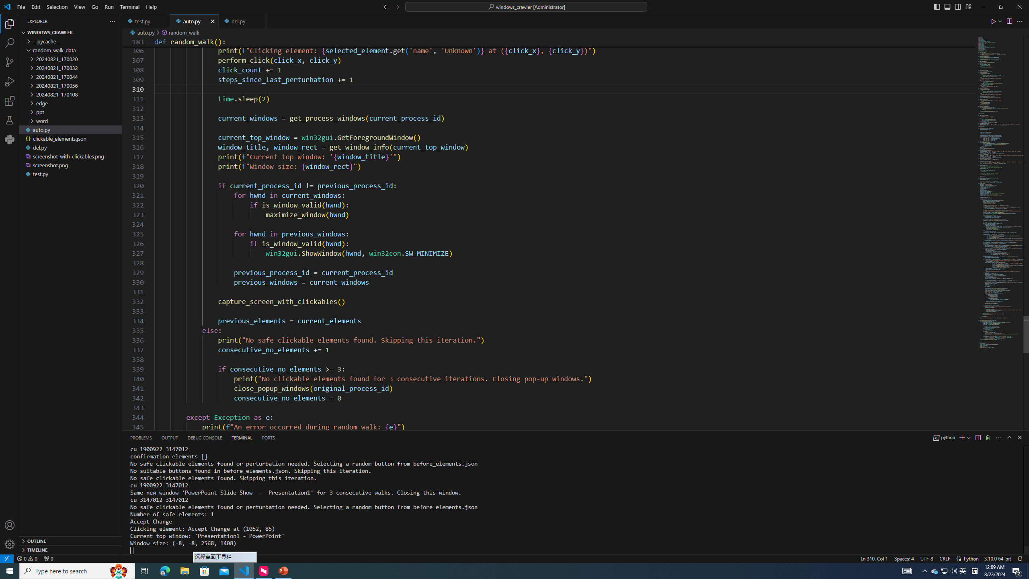  Describe the element at coordinates (10, 23) in the screenshot. I see `Explorer (Ctrl+Shift+E)` at that location.